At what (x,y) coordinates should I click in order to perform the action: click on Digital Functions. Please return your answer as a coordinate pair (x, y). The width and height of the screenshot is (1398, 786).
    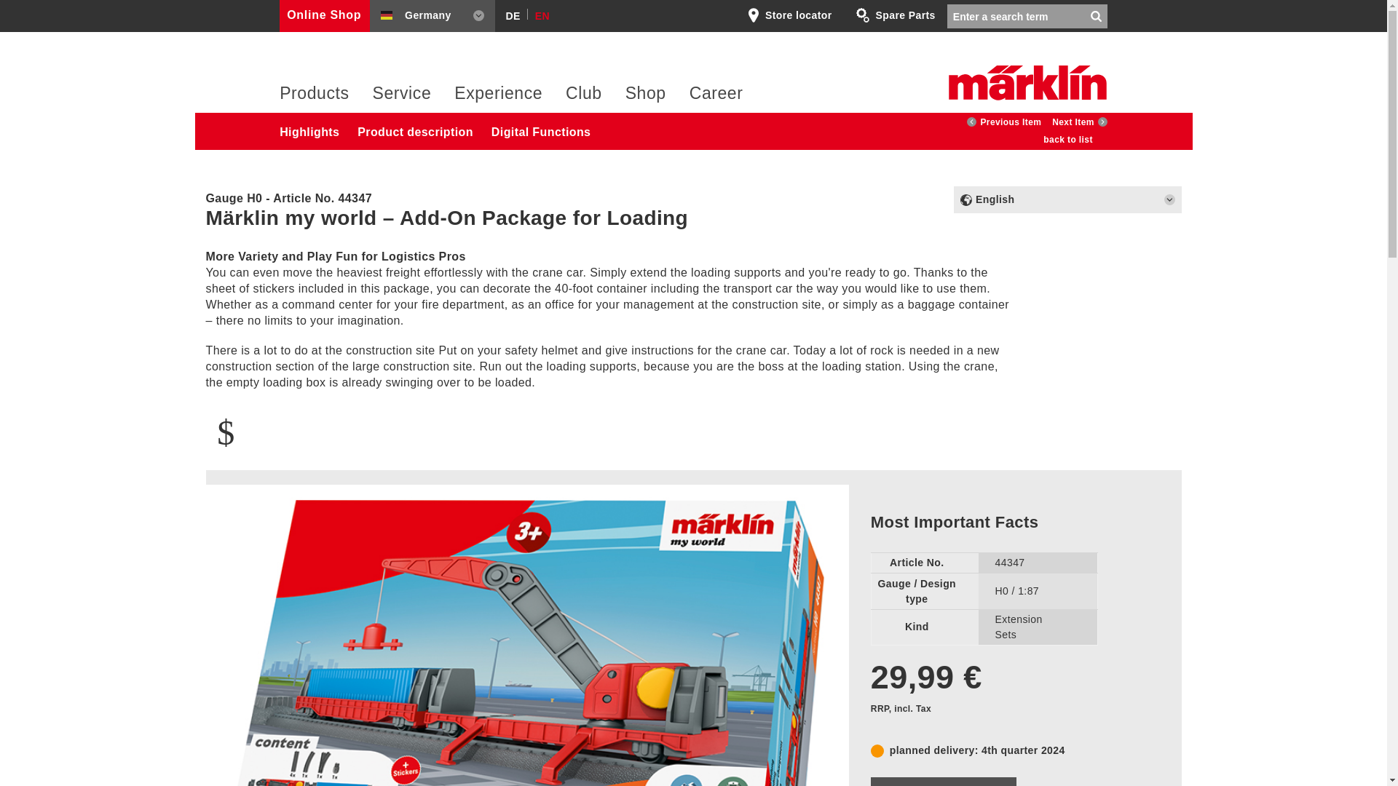
    Looking at the image, I should click on (548, 131).